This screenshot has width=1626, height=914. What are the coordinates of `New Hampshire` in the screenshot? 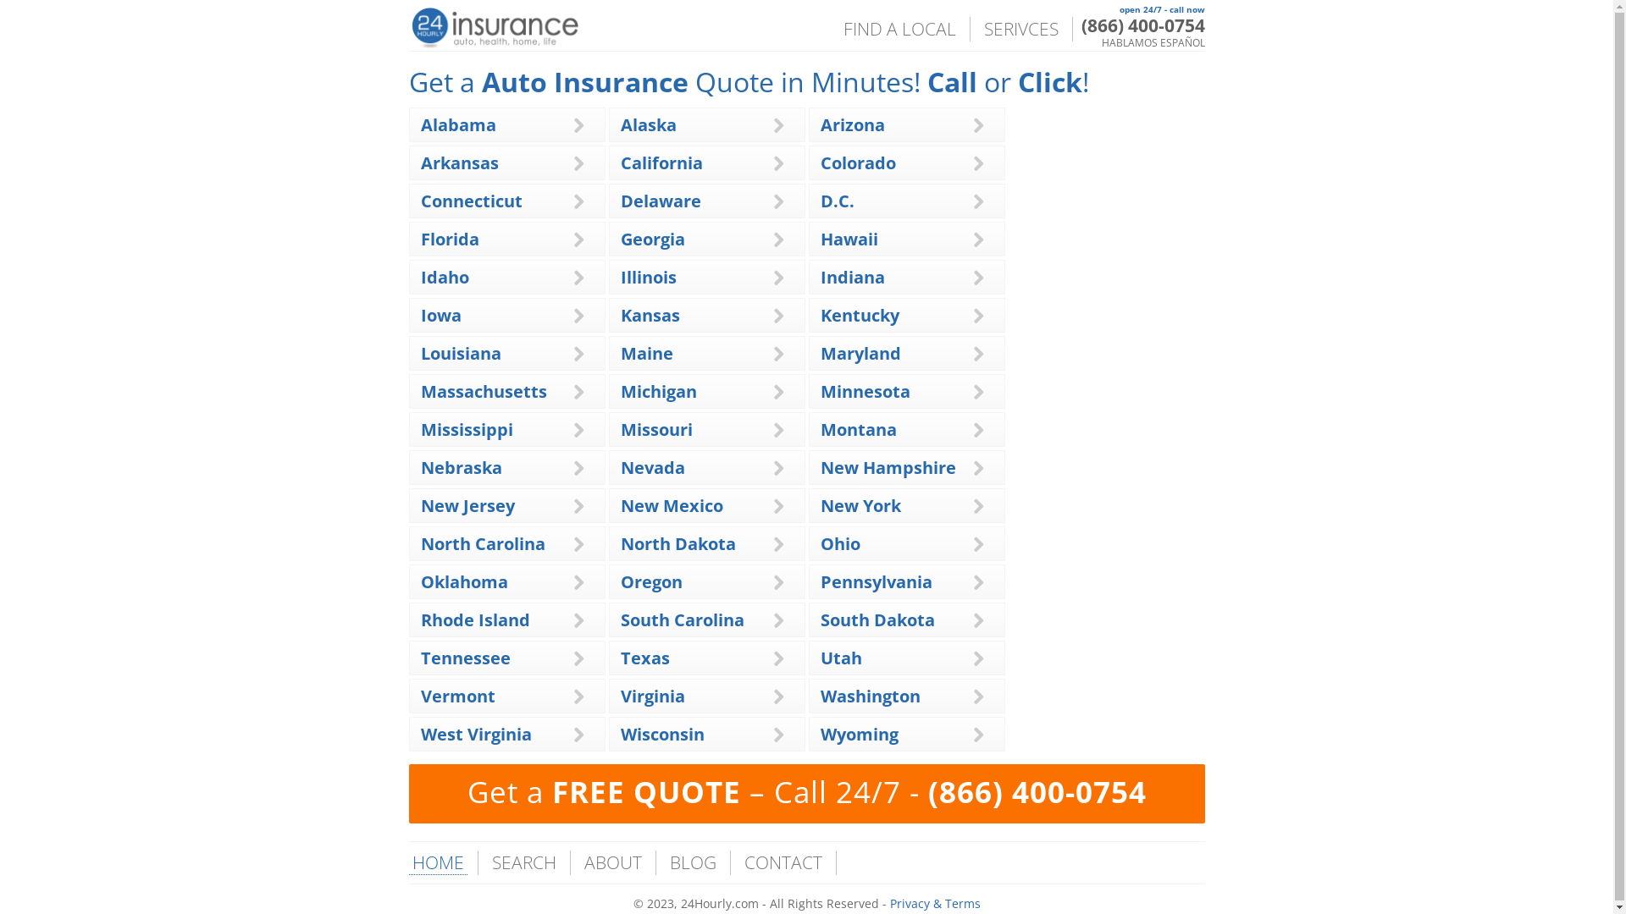 It's located at (888, 467).